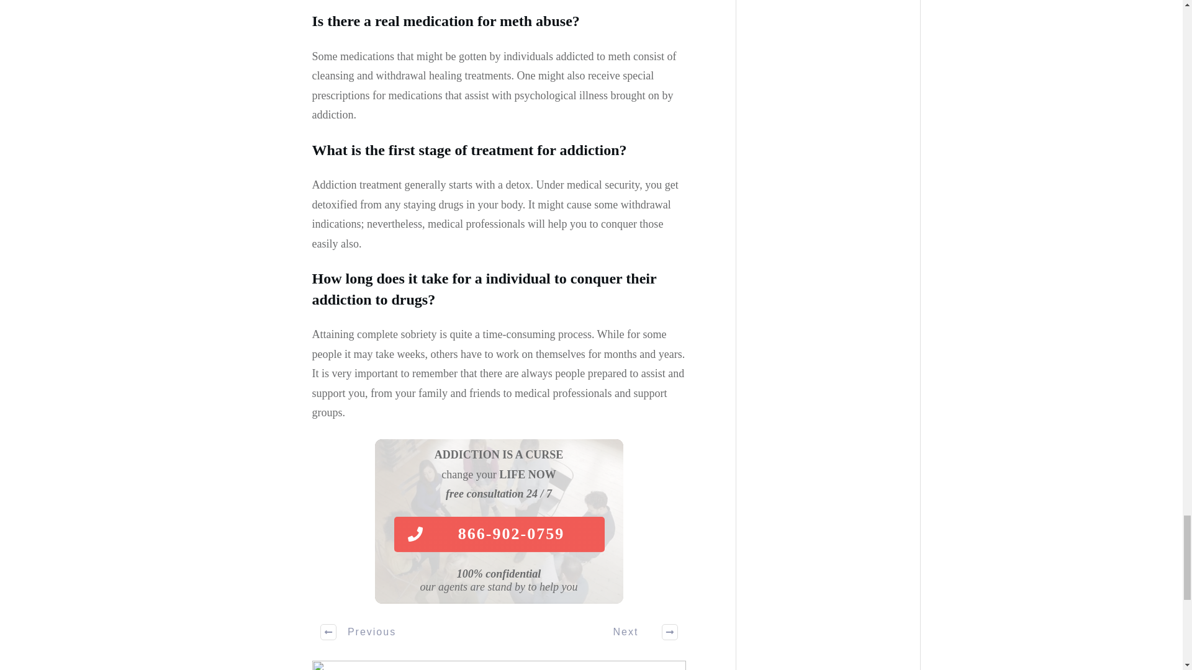  Describe the element at coordinates (639, 632) in the screenshot. I see `Next` at that location.